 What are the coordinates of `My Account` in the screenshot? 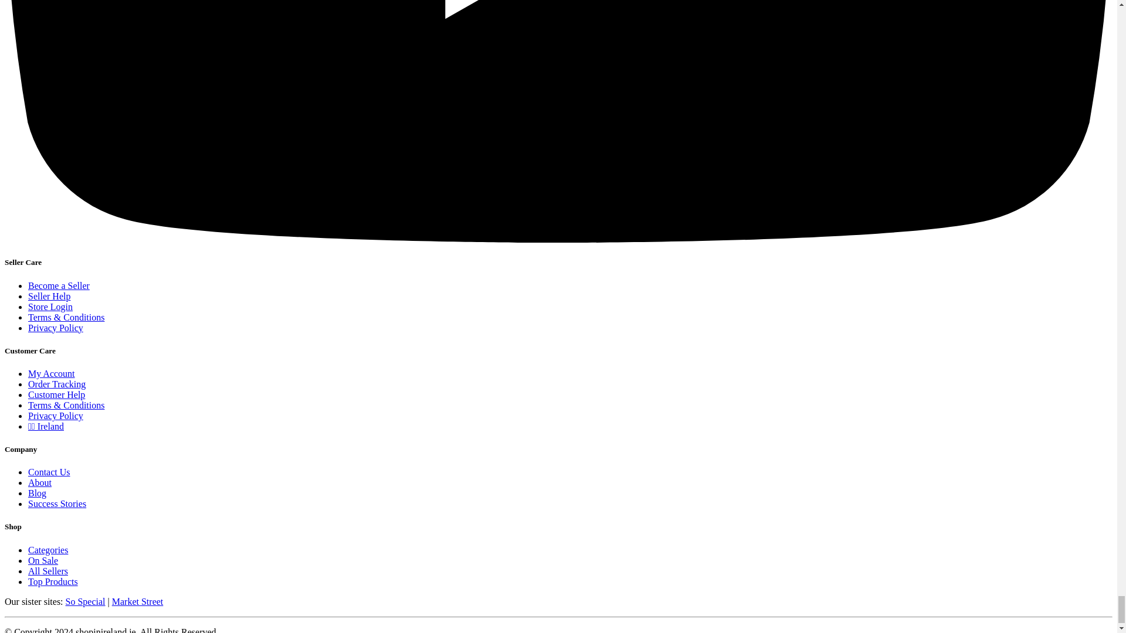 It's located at (52, 373).